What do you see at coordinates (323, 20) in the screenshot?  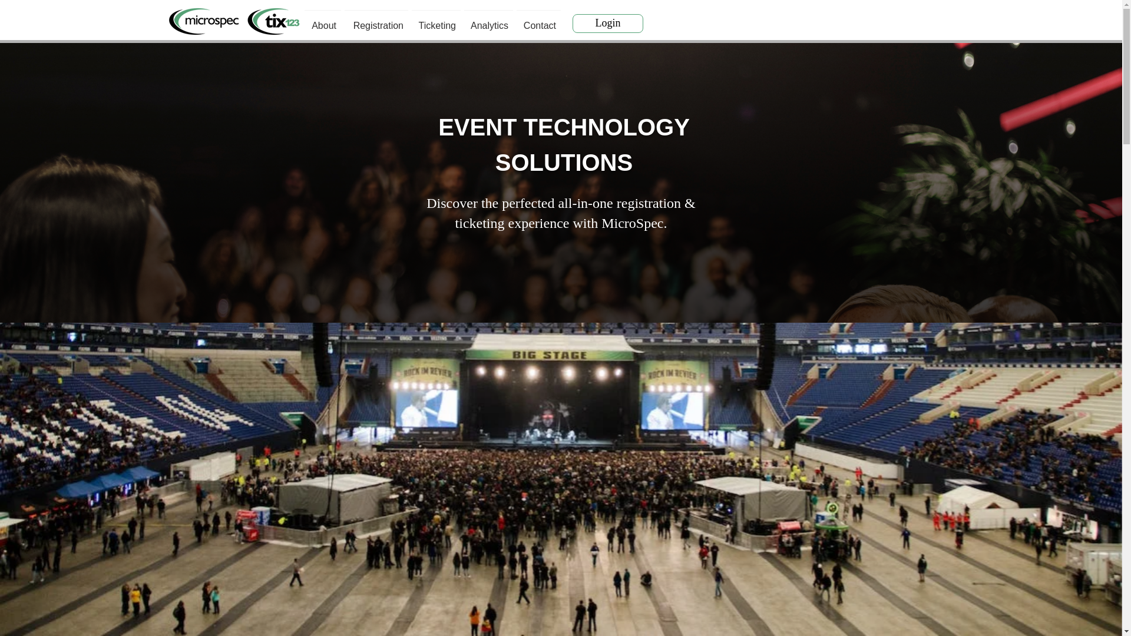 I see `About` at bounding box center [323, 20].